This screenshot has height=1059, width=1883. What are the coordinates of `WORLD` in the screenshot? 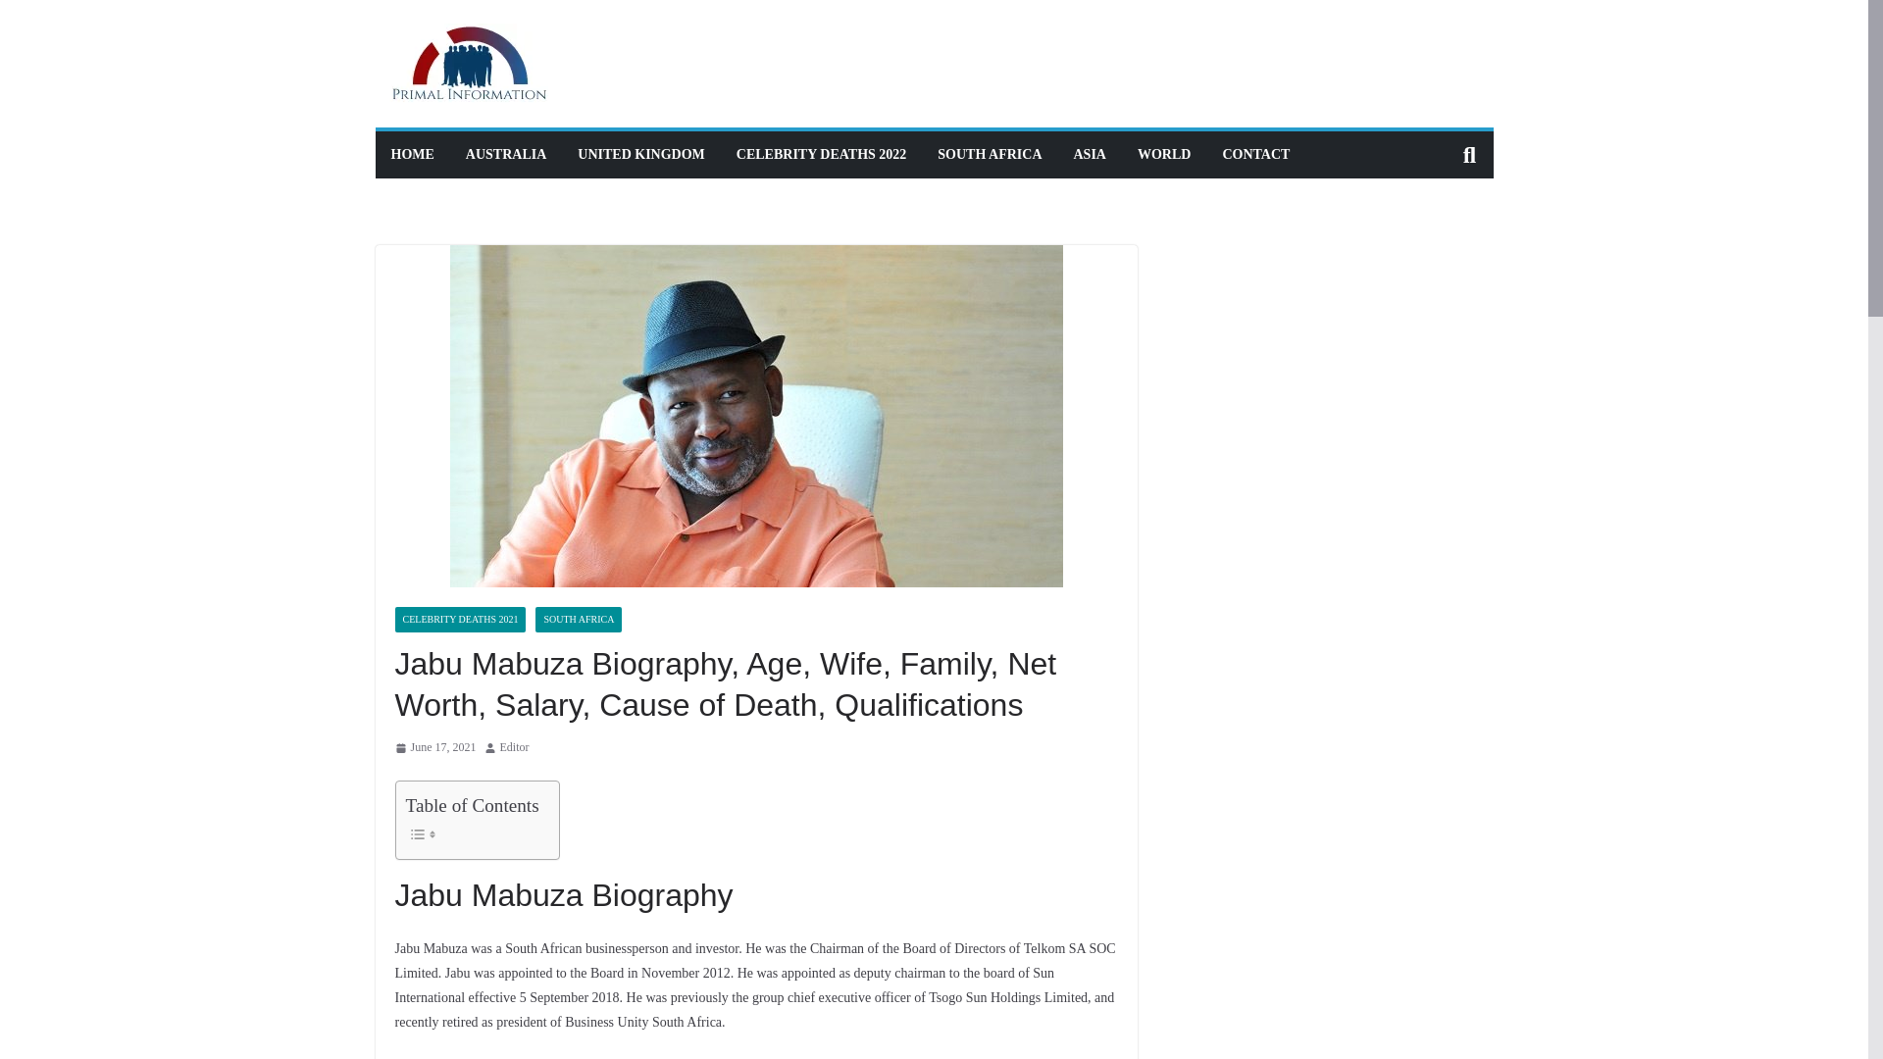 It's located at (1163, 154).